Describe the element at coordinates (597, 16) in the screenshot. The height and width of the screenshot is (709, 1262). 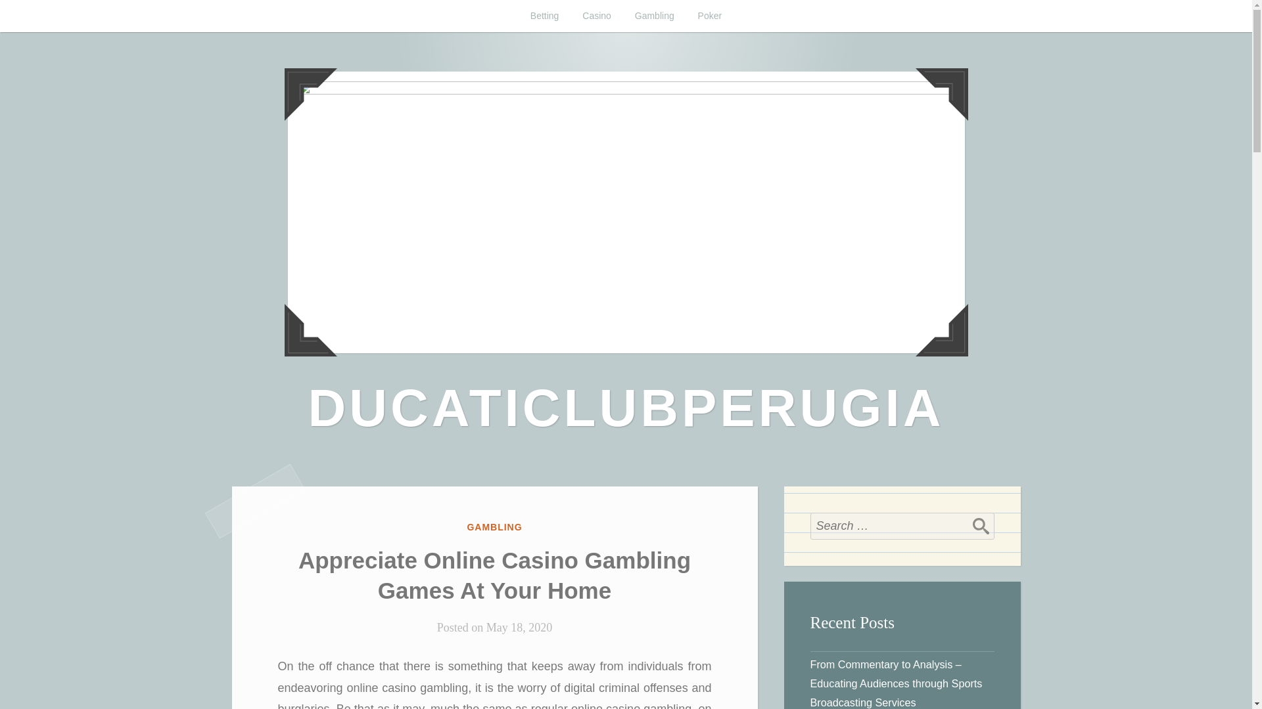
I see `Casino` at that location.